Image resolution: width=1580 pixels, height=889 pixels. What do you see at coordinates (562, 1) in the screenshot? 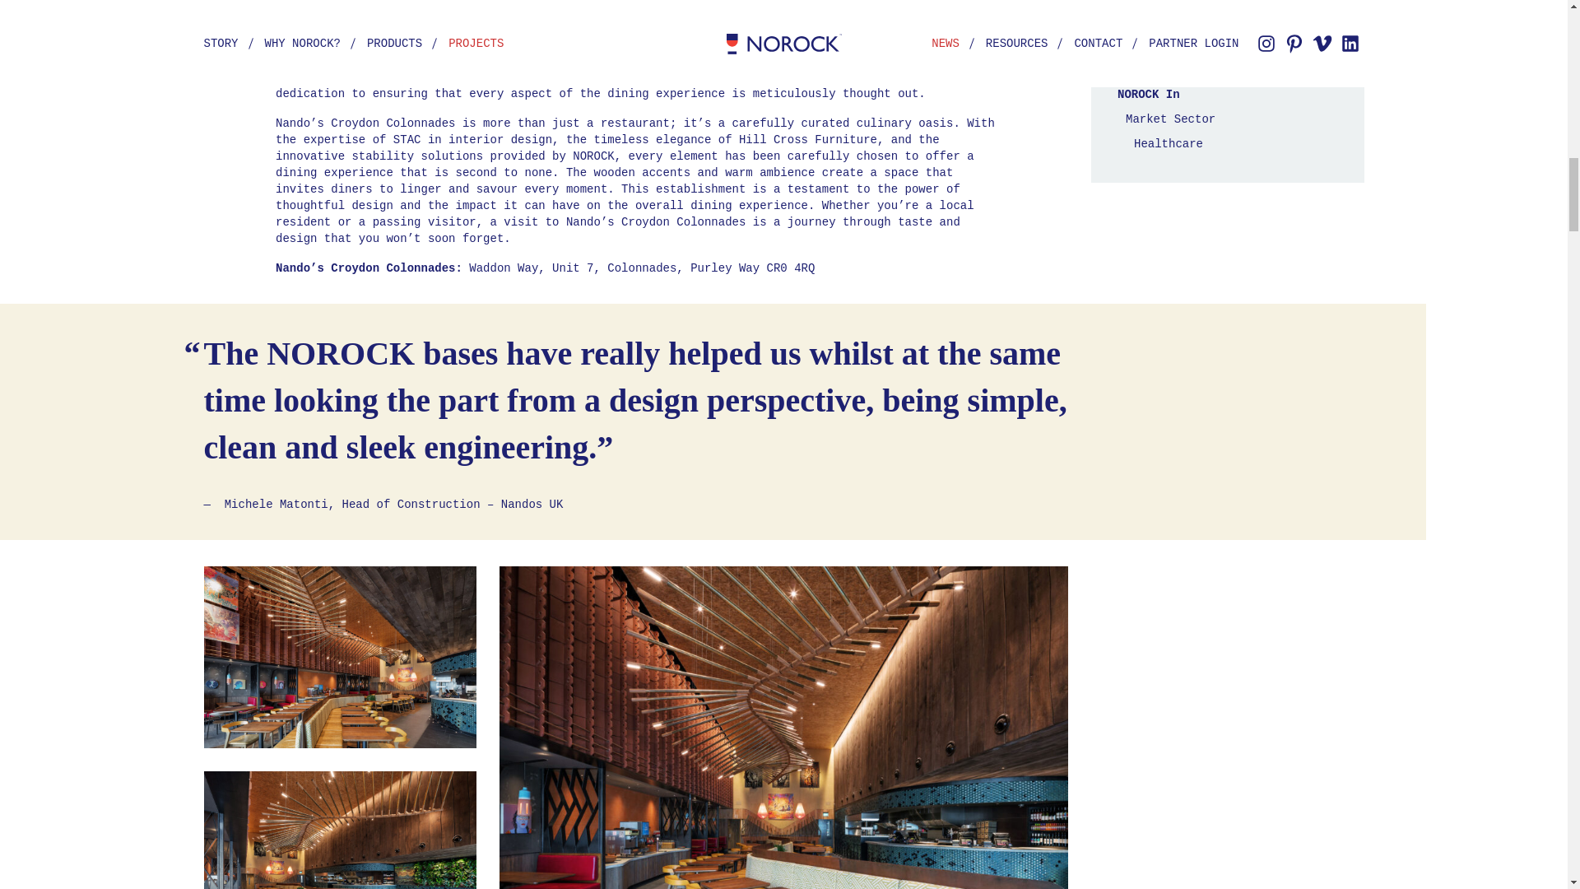
I see `Terrace` at bounding box center [562, 1].